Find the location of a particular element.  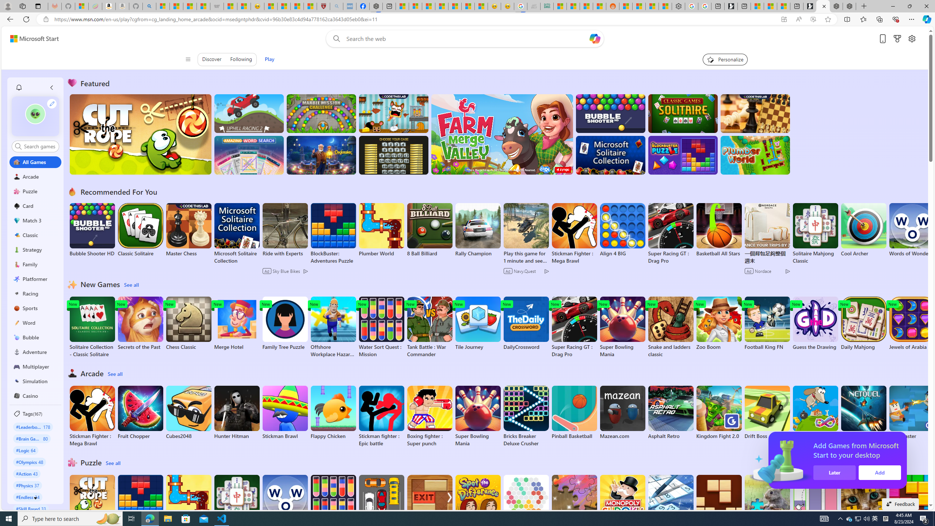

Jigsaw Puzzle Cats & Kitten is located at coordinates (863, 506).